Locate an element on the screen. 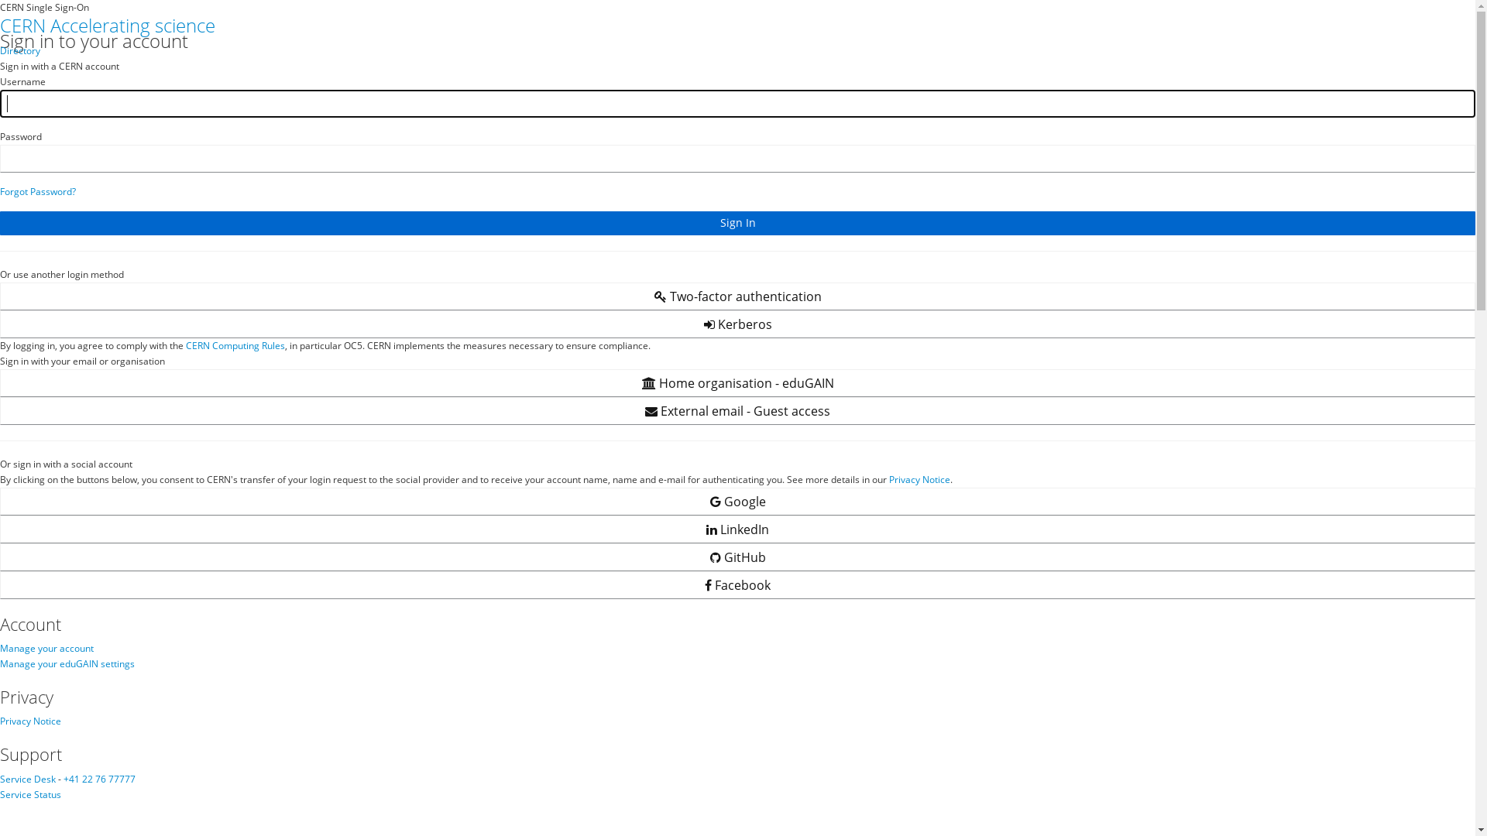 Image resolution: width=1487 pixels, height=836 pixels. Manage your eduGAIN settings is located at coordinates (67, 664).